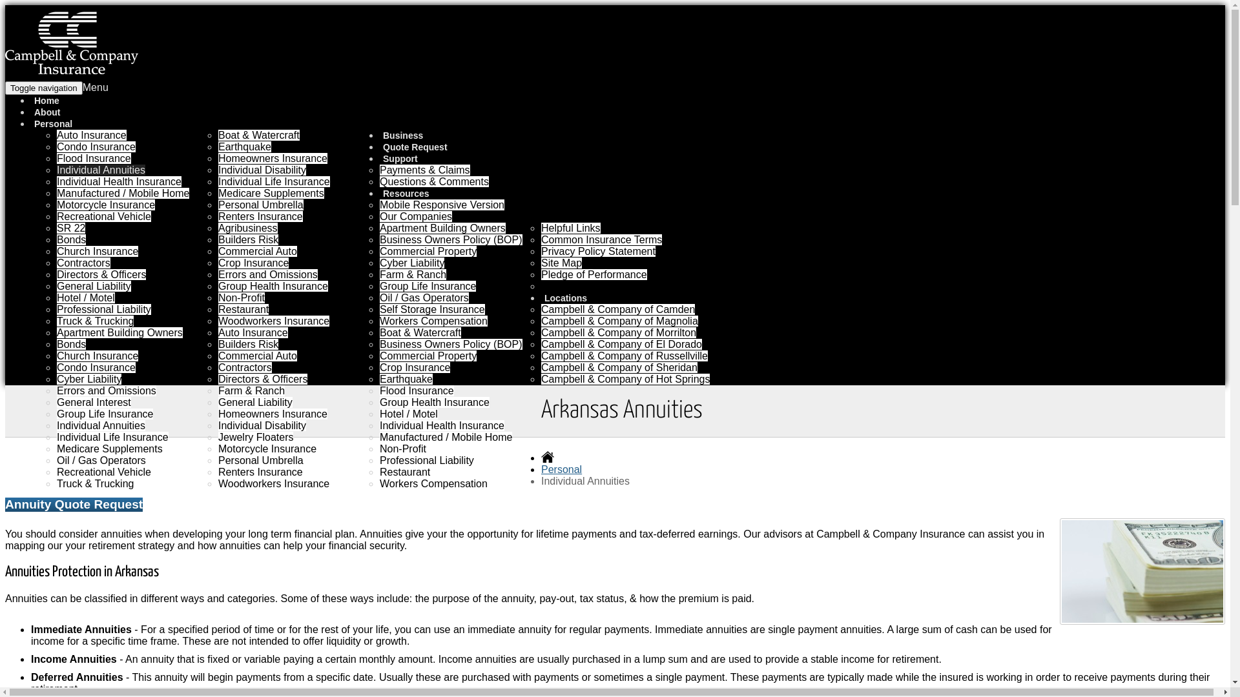  Describe the element at coordinates (104, 472) in the screenshot. I see `Recreational Vehicle` at that location.